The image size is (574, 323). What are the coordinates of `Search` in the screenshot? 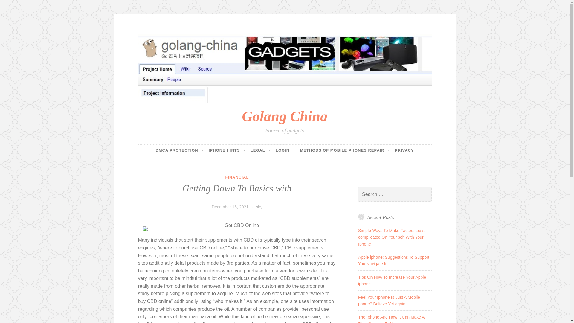 It's located at (13, 5).